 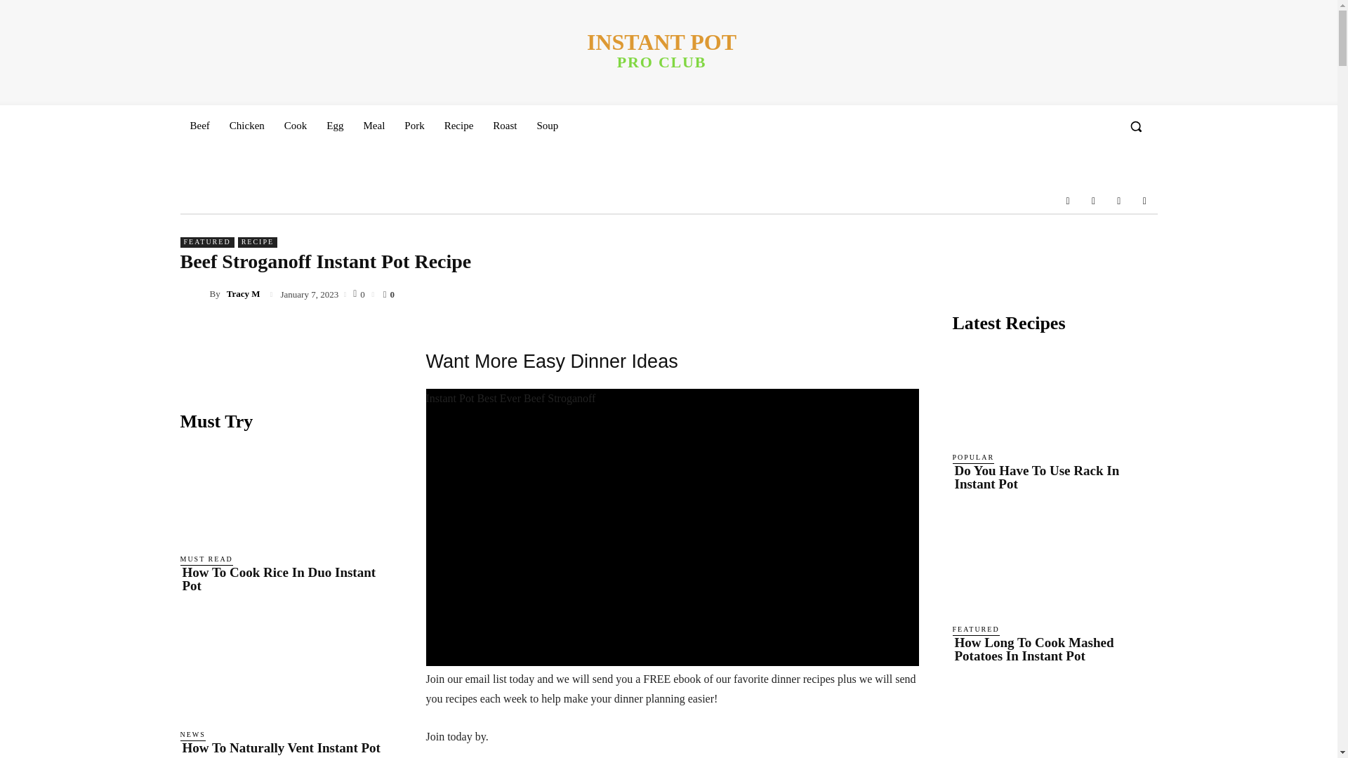 I want to click on Roast, so click(x=504, y=126).